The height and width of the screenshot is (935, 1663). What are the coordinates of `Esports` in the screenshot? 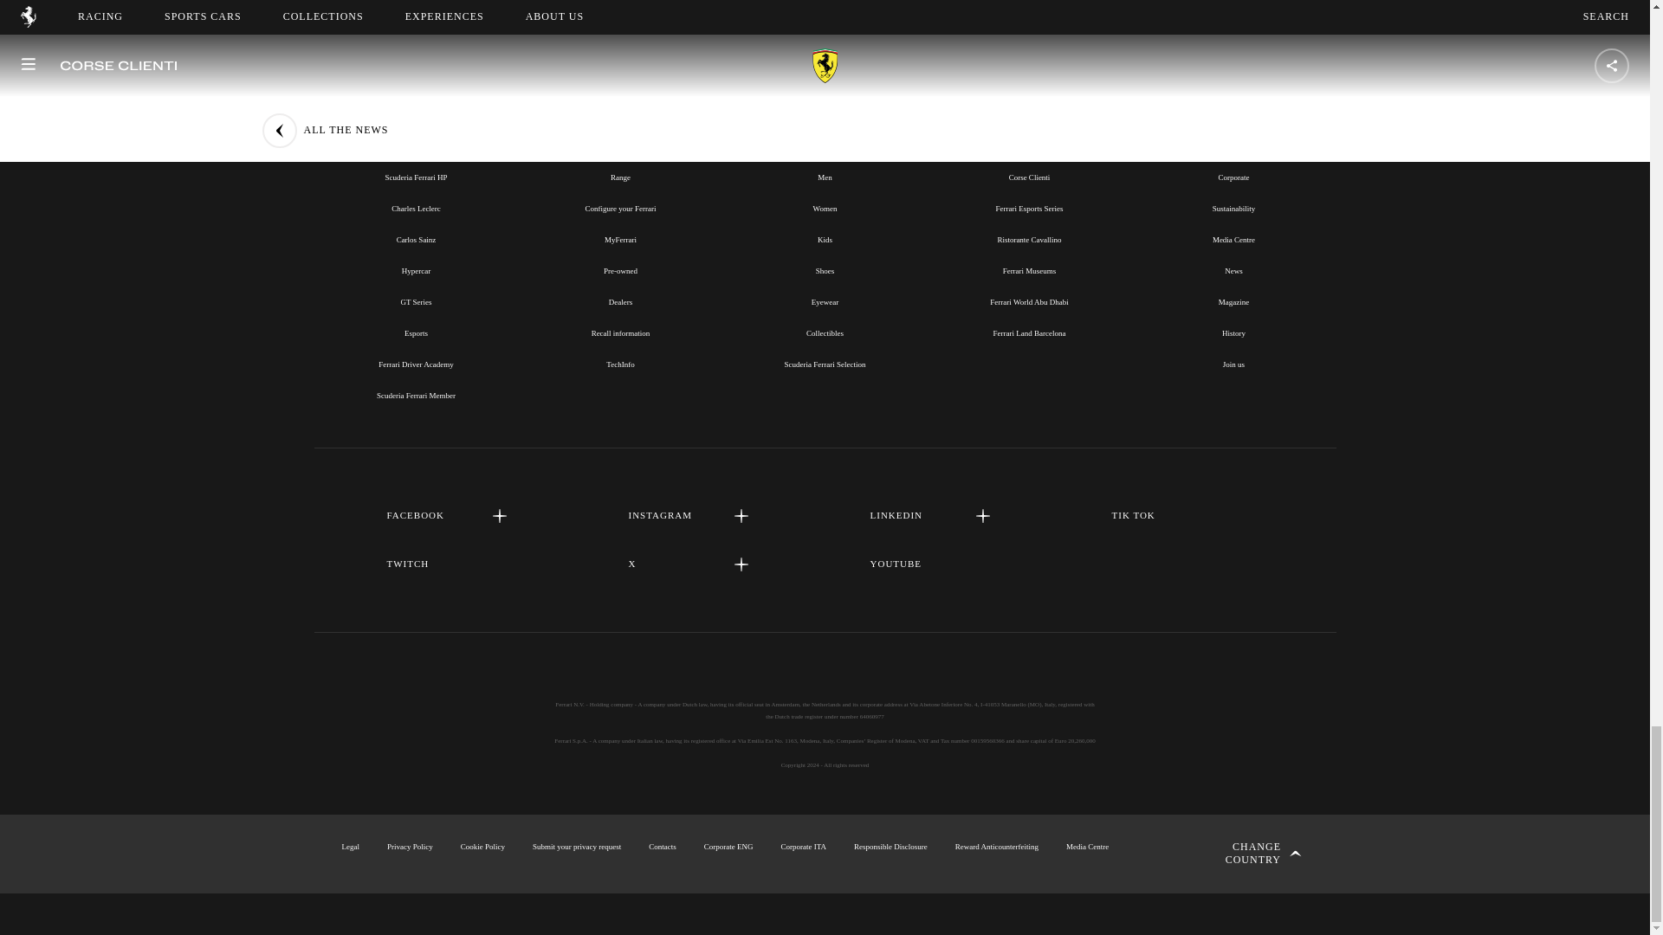 It's located at (416, 332).